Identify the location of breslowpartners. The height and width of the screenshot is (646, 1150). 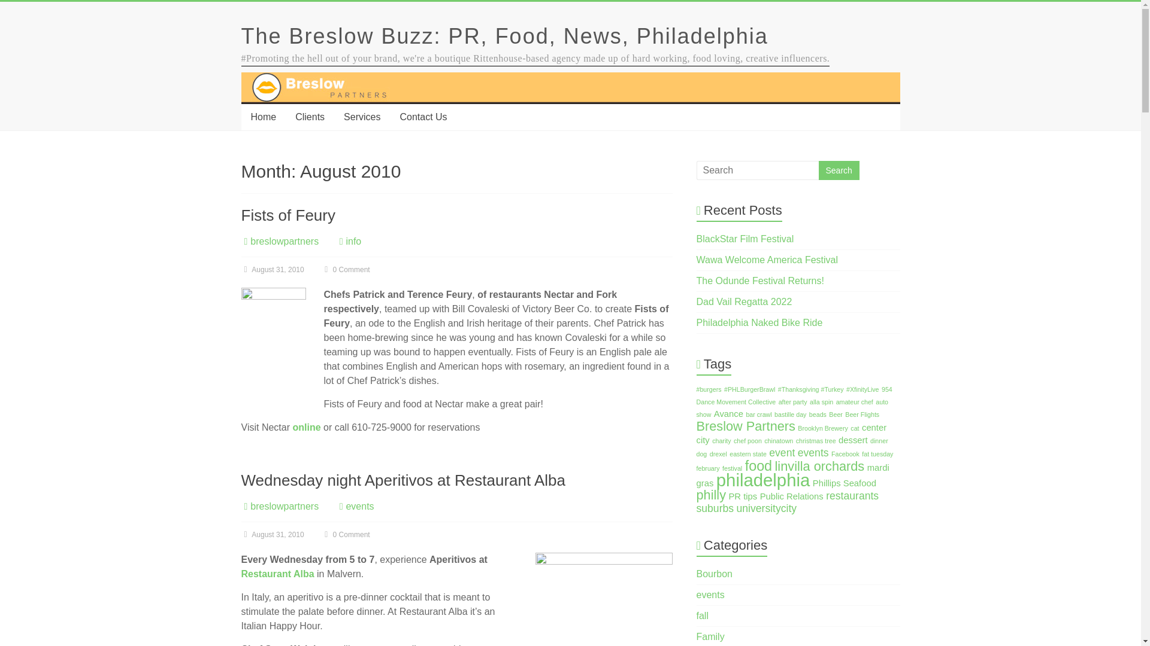
(284, 506).